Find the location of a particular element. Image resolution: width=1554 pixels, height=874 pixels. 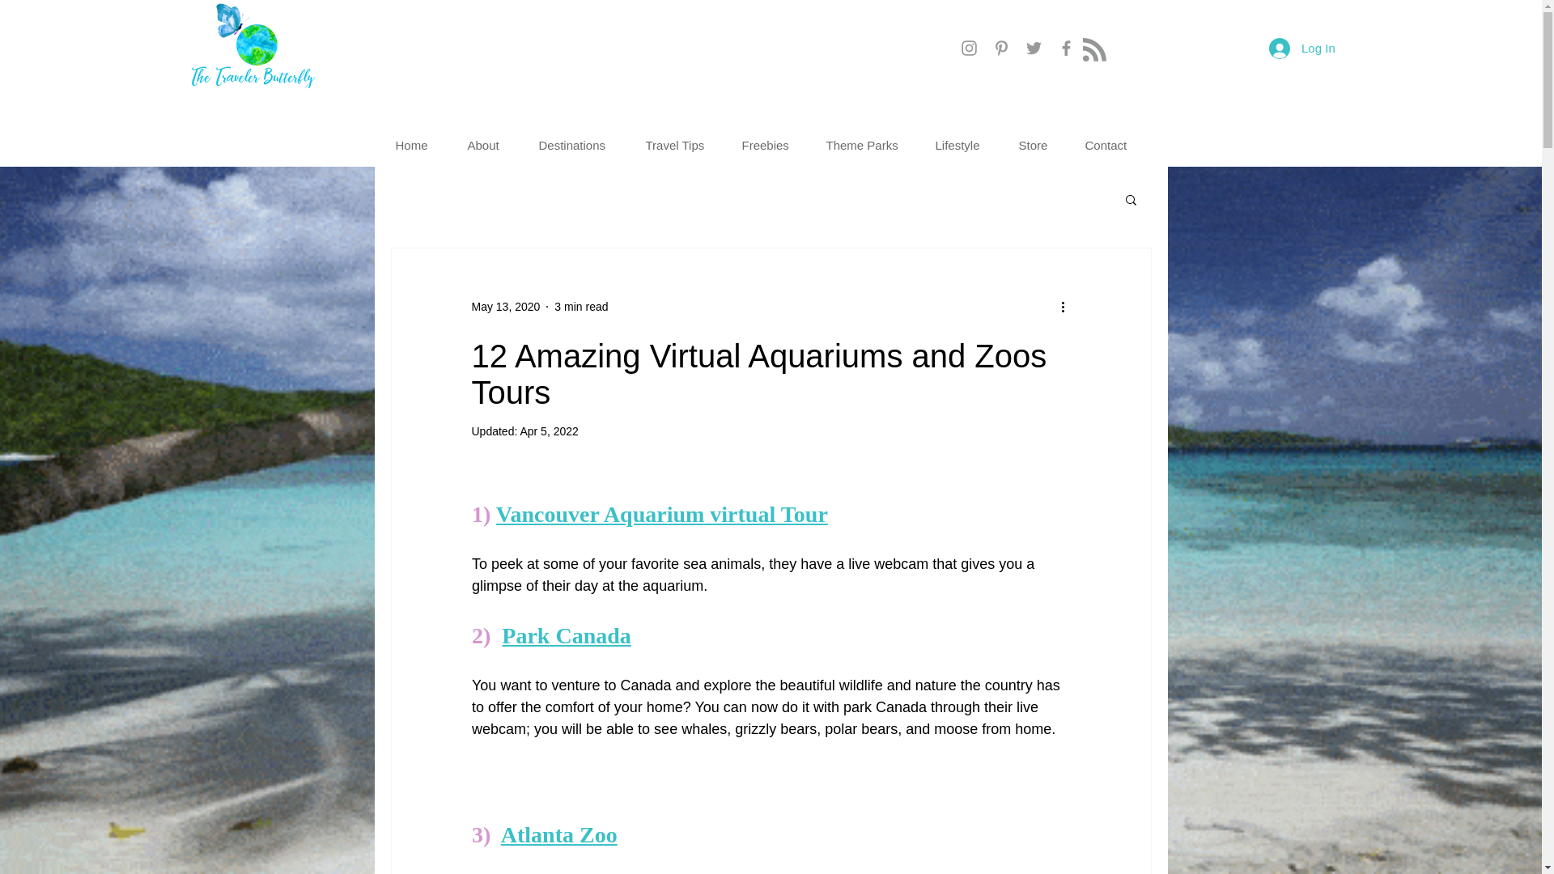

Travel Tips is located at coordinates (680, 145).